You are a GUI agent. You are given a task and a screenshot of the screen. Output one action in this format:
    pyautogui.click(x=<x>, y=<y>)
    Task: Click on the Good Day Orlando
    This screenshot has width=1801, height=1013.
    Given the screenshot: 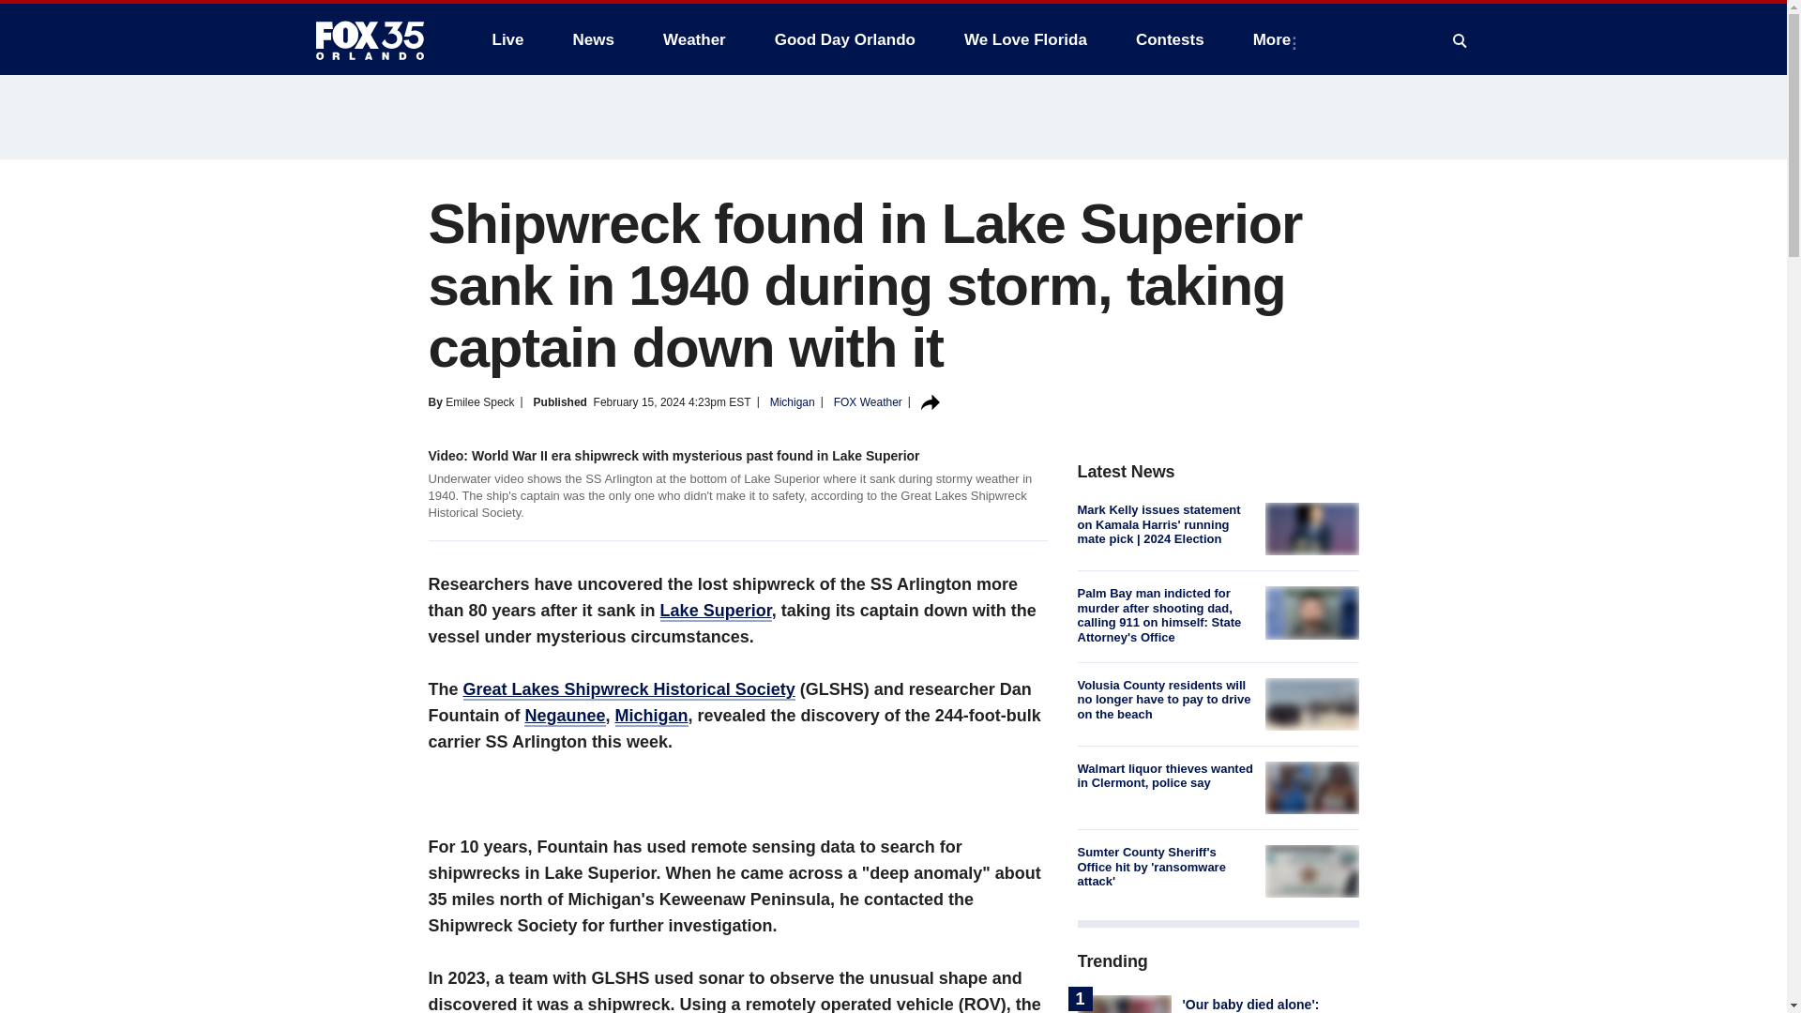 What is the action you would take?
    pyautogui.click(x=845, y=39)
    